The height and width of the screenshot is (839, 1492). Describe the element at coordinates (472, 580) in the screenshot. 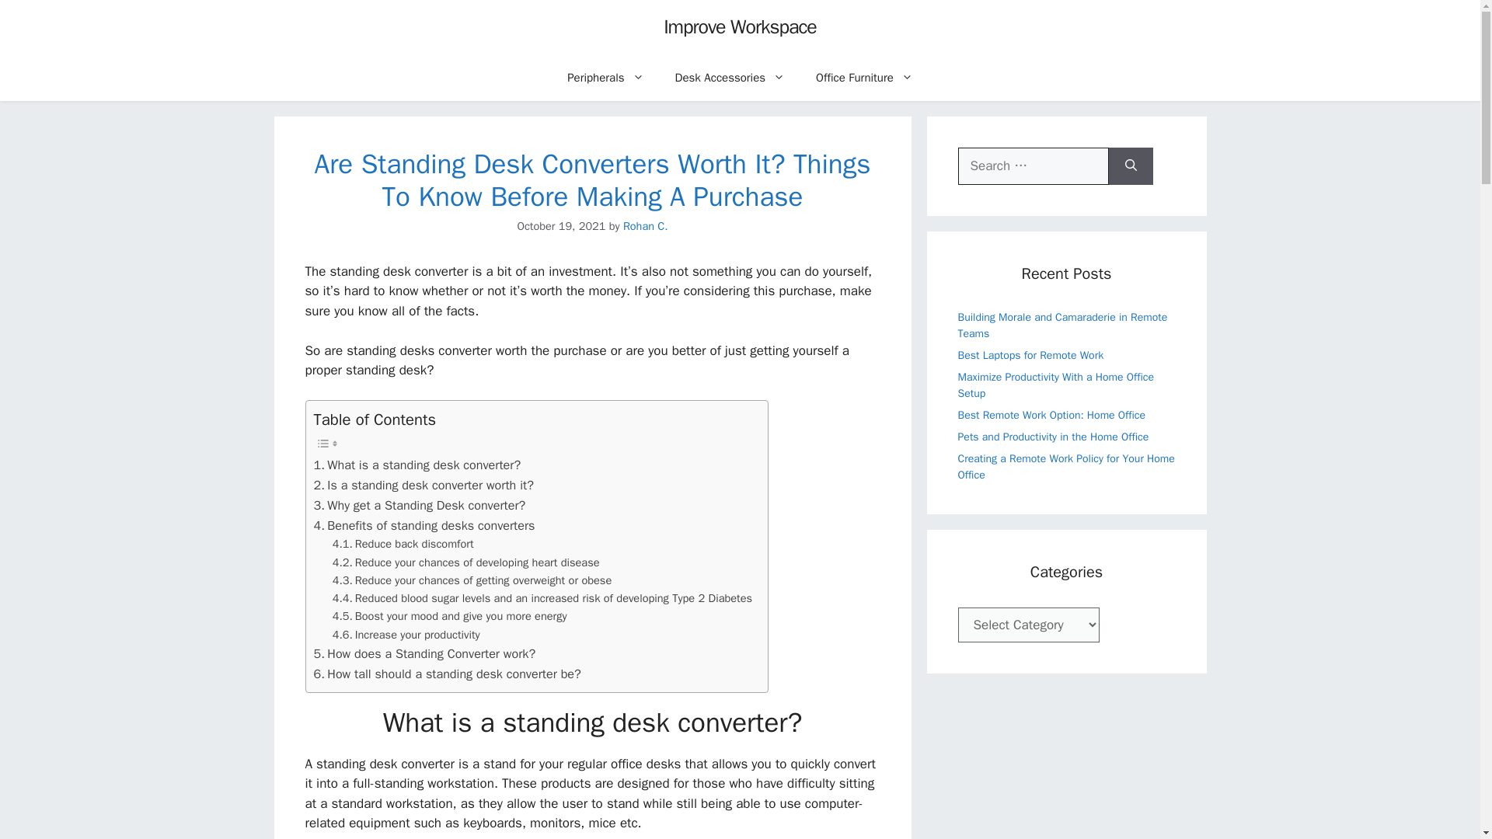

I see `Reduce your chances of getting overweight or obese` at that location.